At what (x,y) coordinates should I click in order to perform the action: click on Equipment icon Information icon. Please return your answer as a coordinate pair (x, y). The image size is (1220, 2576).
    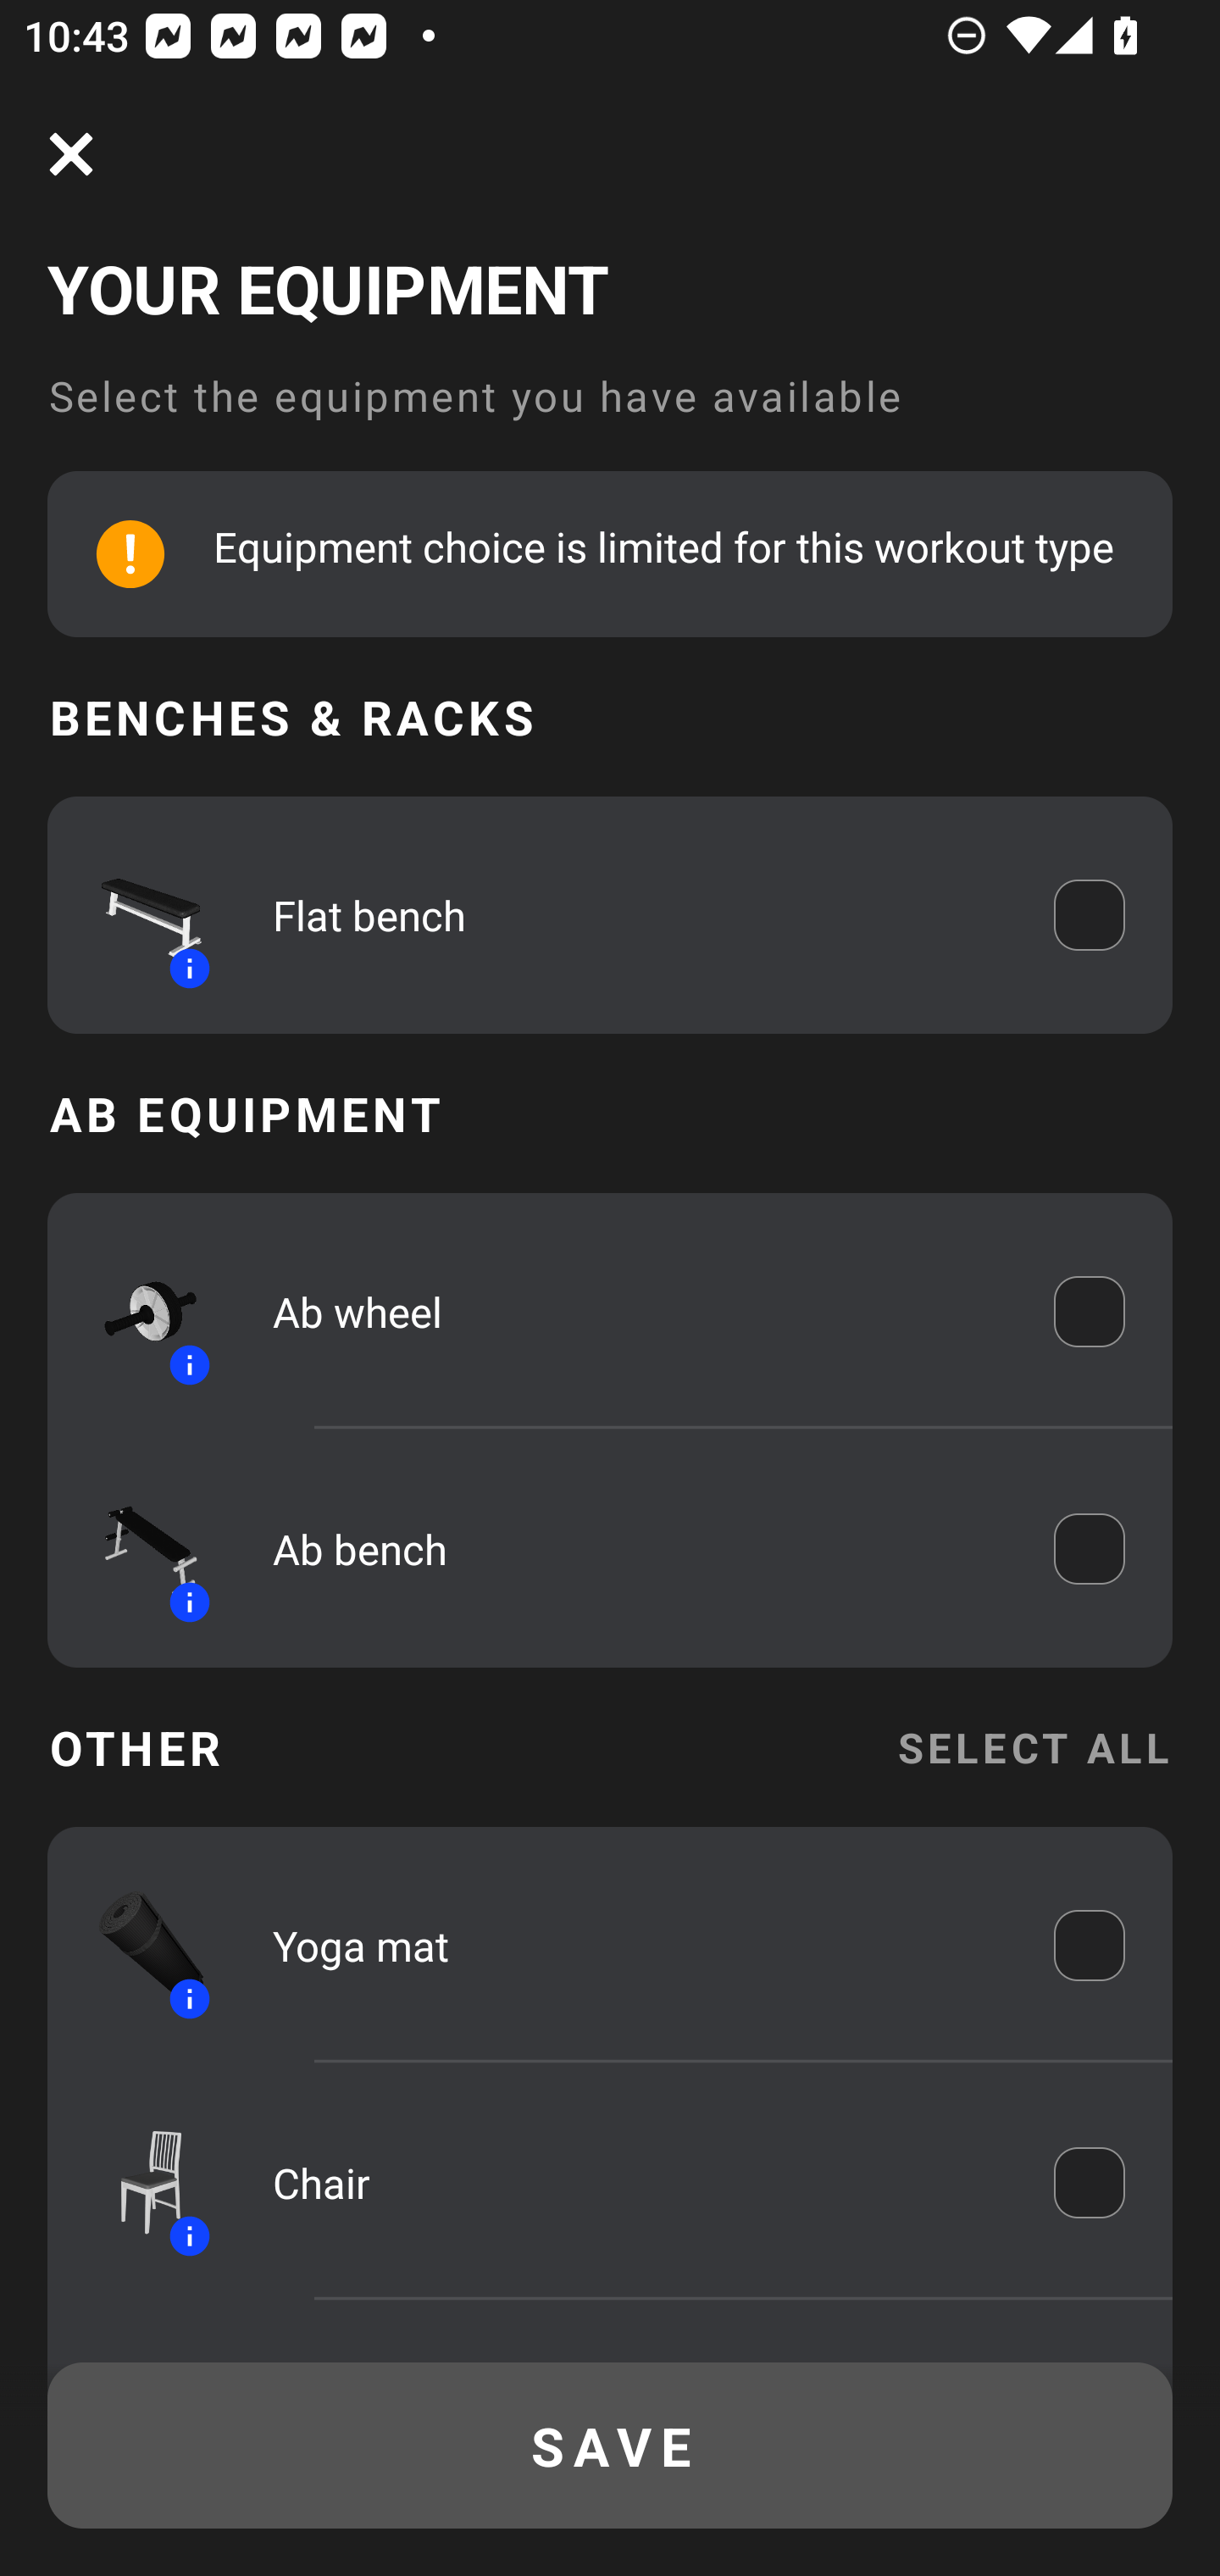
    Looking at the image, I should click on (136, 1312).